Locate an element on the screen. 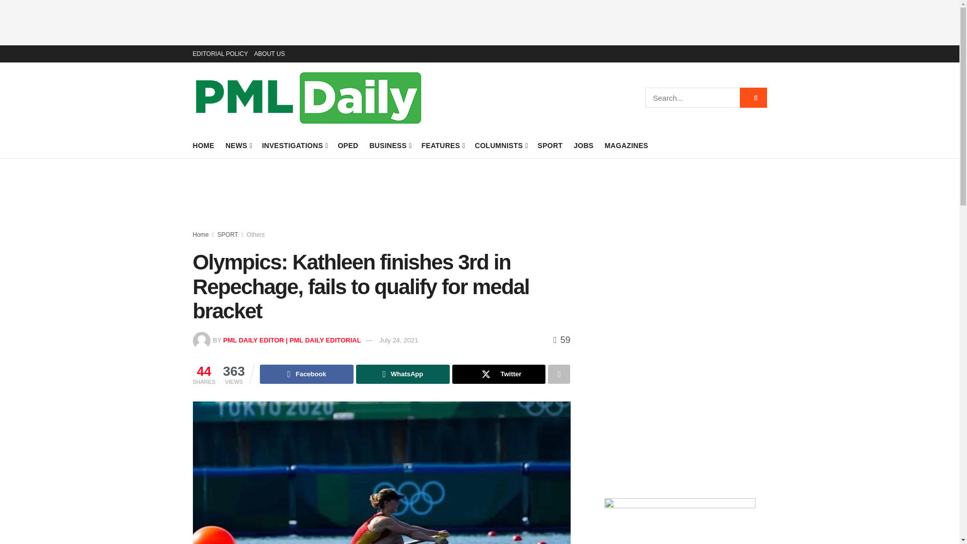 This screenshot has height=544, width=967. BUSINESS is located at coordinates (390, 146).